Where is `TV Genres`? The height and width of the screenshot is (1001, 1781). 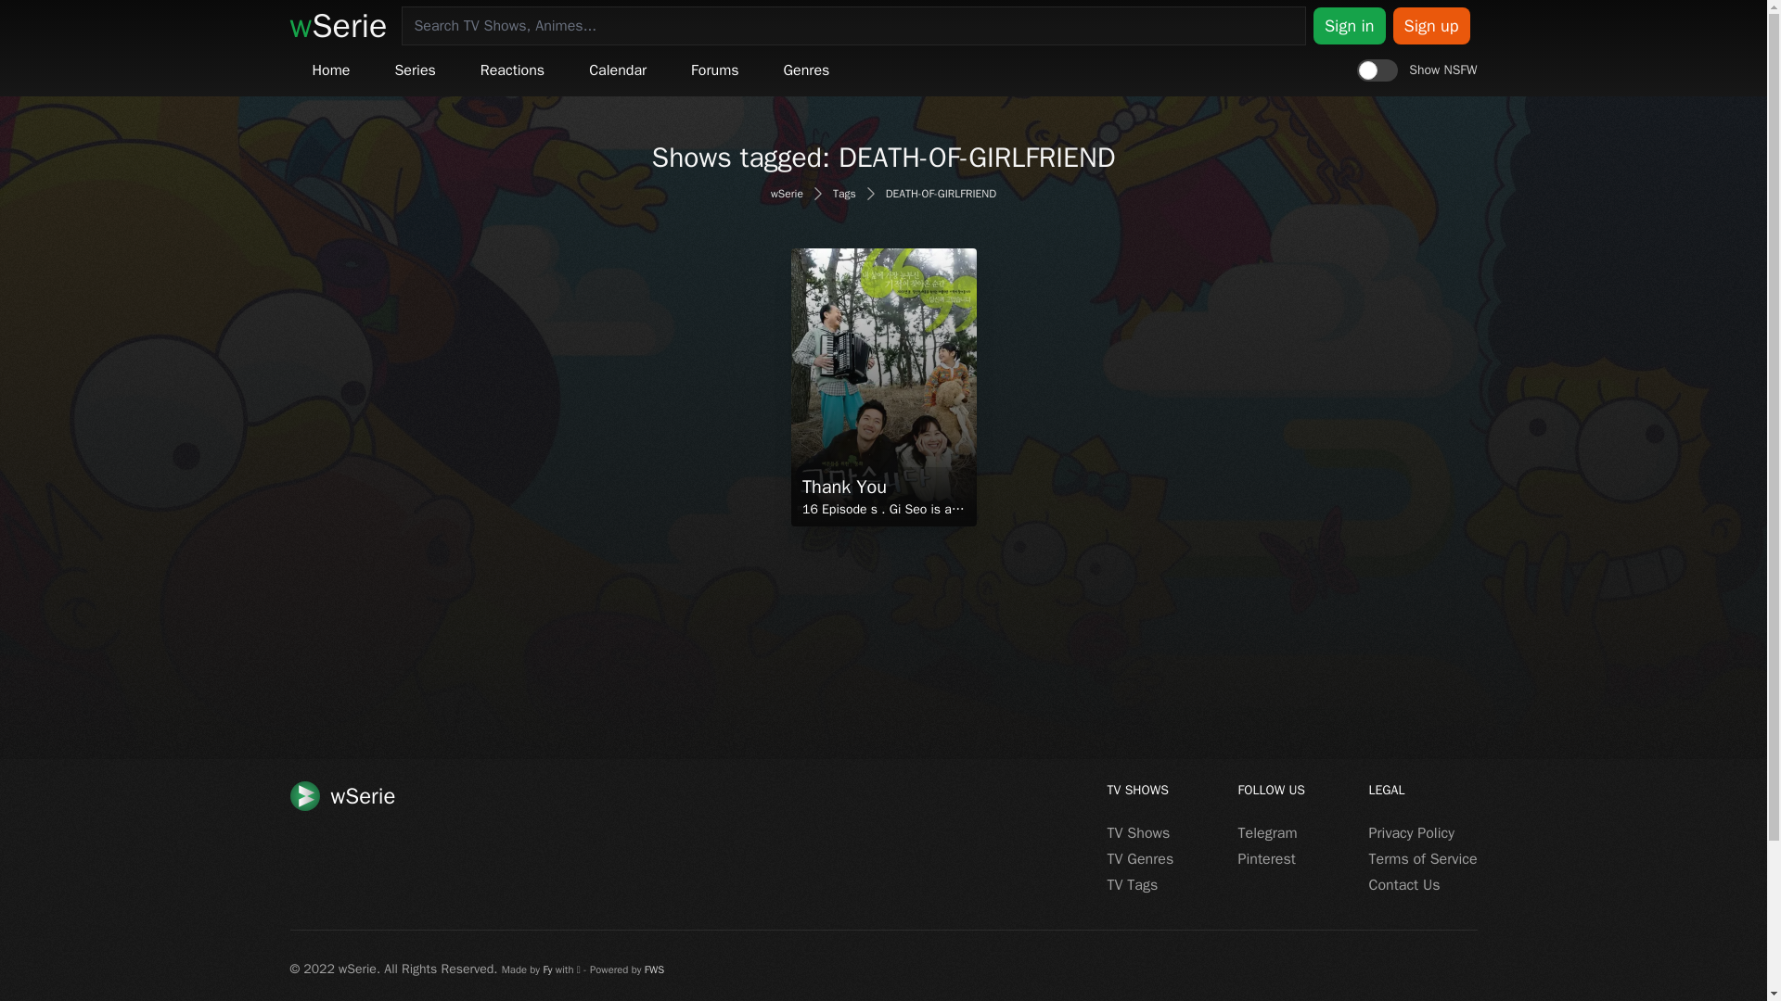 TV Genres is located at coordinates (1141, 858).